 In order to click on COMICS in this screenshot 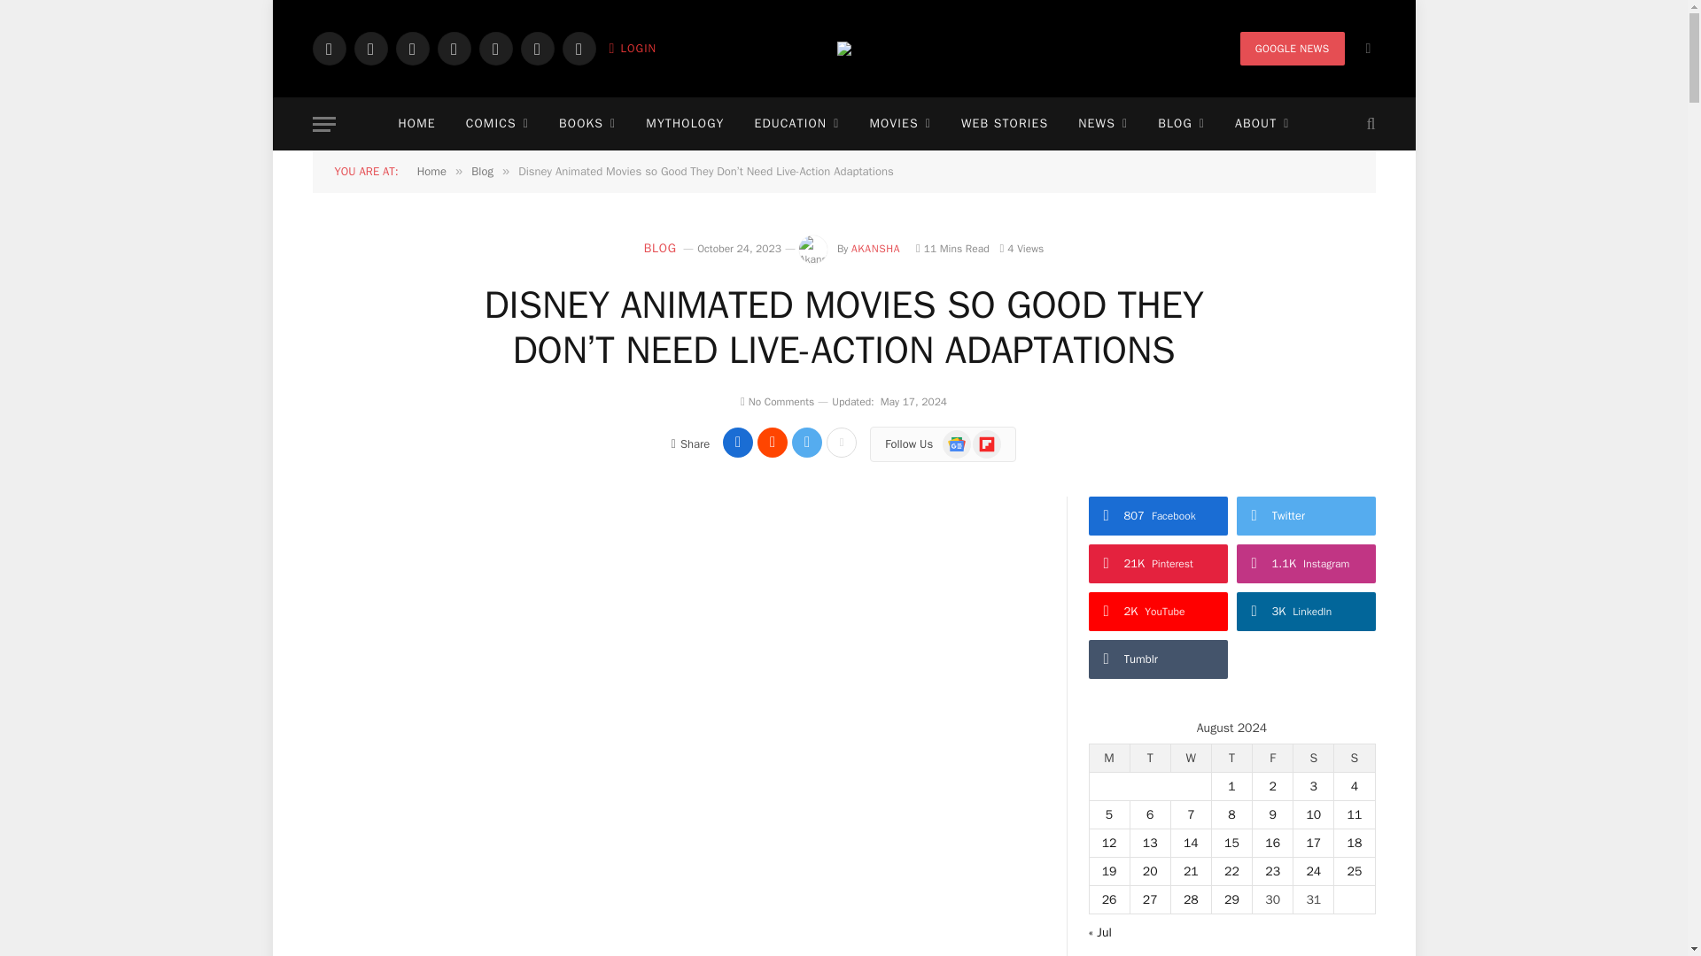, I will do `click(497, 124)`.